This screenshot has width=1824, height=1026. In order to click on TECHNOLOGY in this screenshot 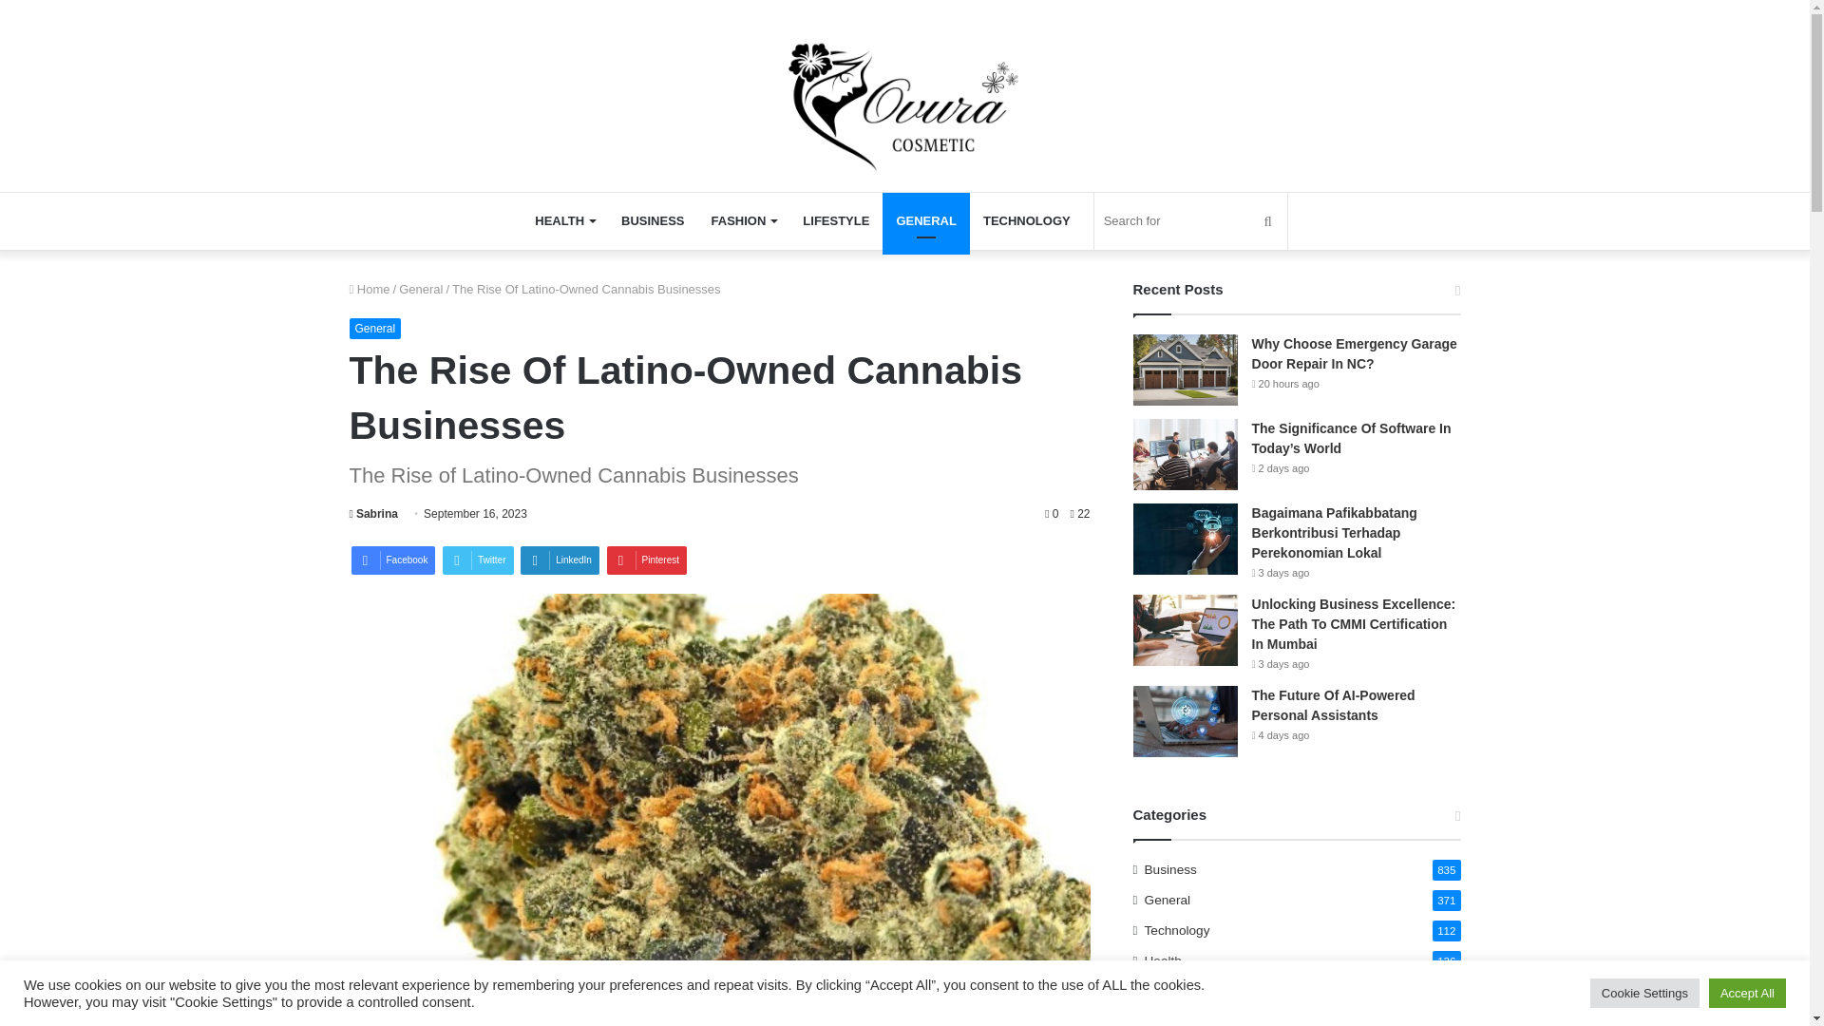, I will do `click(1026, 221)`.